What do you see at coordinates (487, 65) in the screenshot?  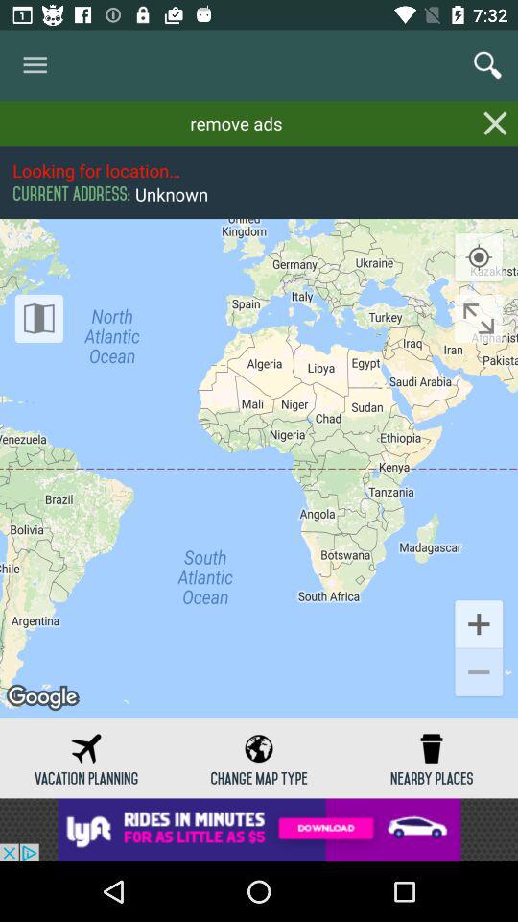 I see `search option` at bounding box center [487, 65].